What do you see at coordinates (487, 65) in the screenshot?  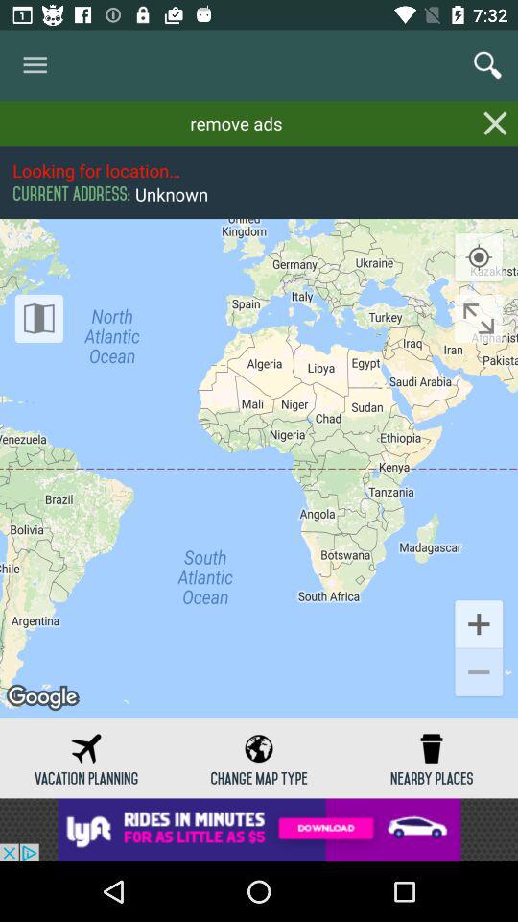 I see `search option` at bounding box center [487, 65].